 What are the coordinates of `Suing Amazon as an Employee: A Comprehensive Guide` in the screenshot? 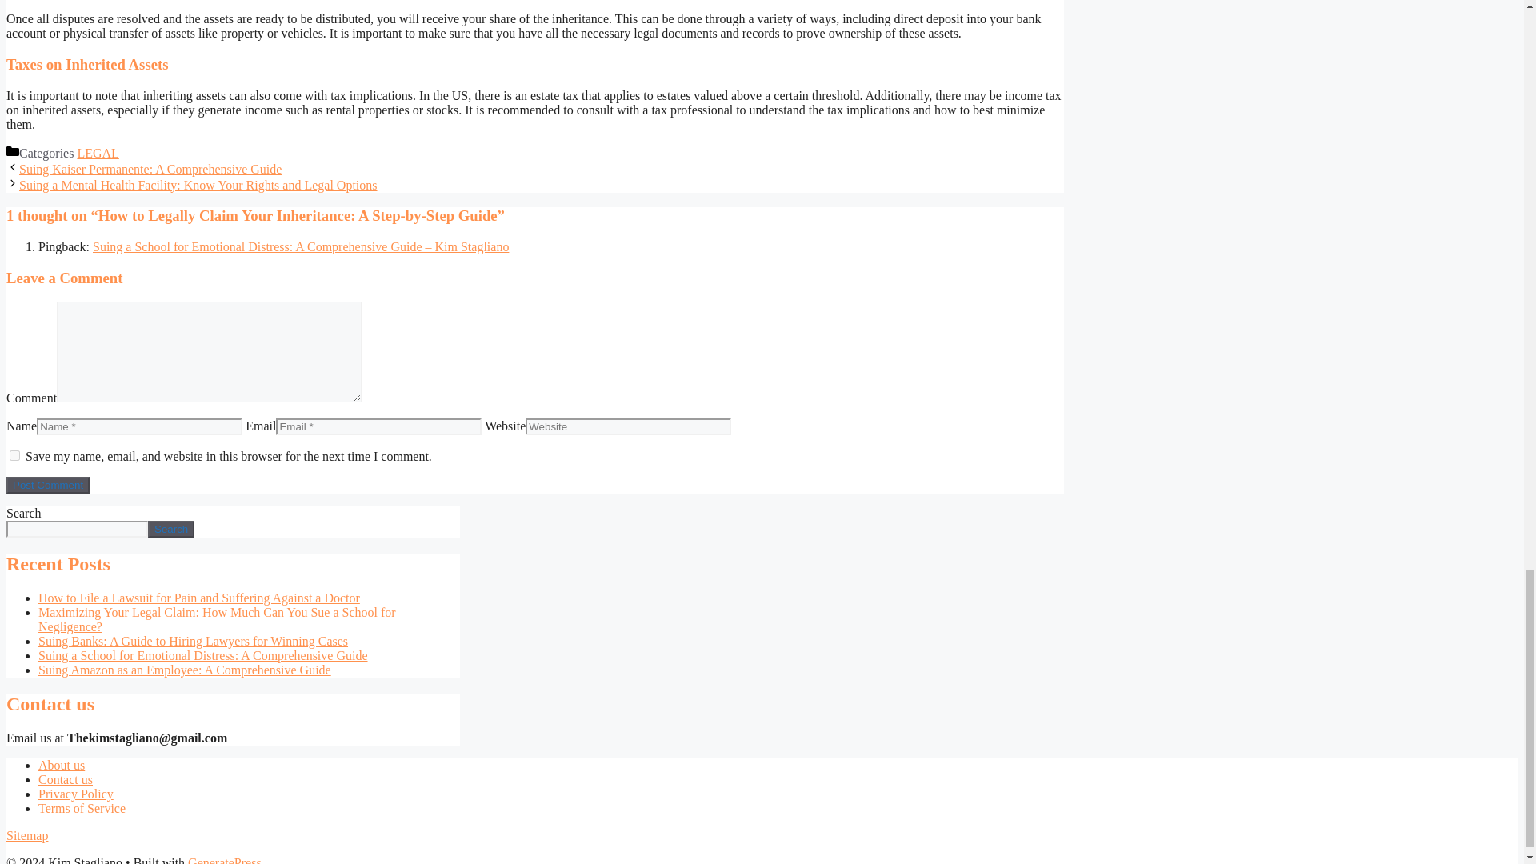 It's located at (185, 670).